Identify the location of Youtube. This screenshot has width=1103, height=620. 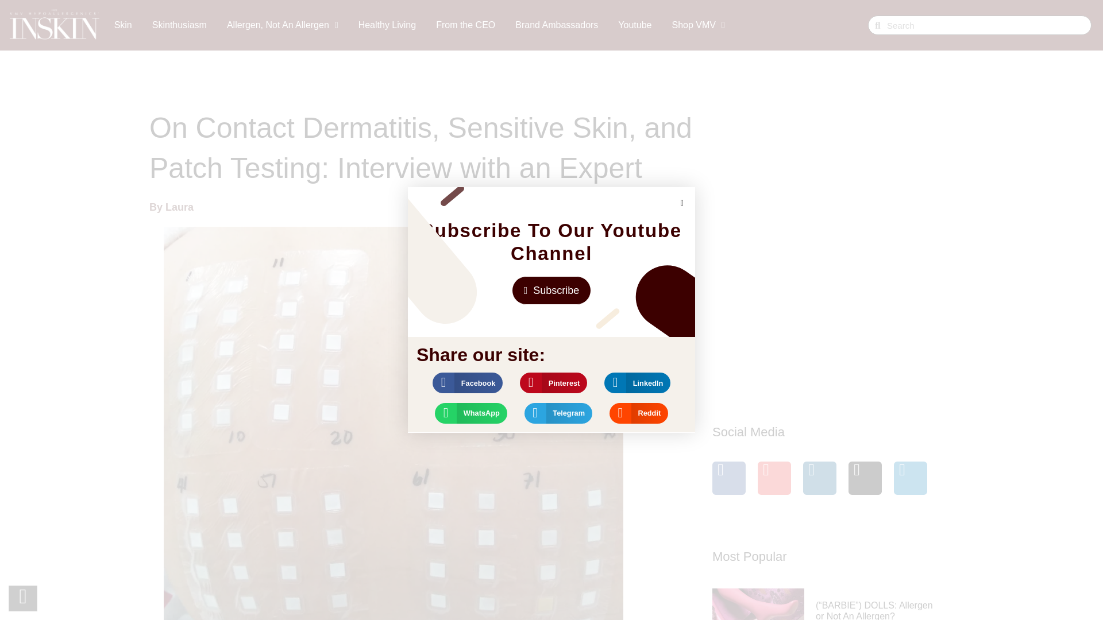
(634, 10).